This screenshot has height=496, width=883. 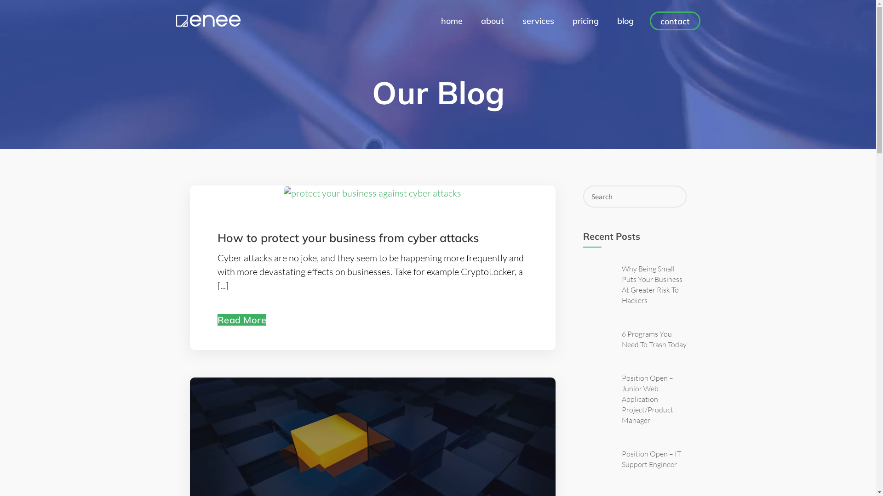 What do you see at coordinates (242, 320) in the screenshot?
I see `Read More` at bounding box center [242, 320].